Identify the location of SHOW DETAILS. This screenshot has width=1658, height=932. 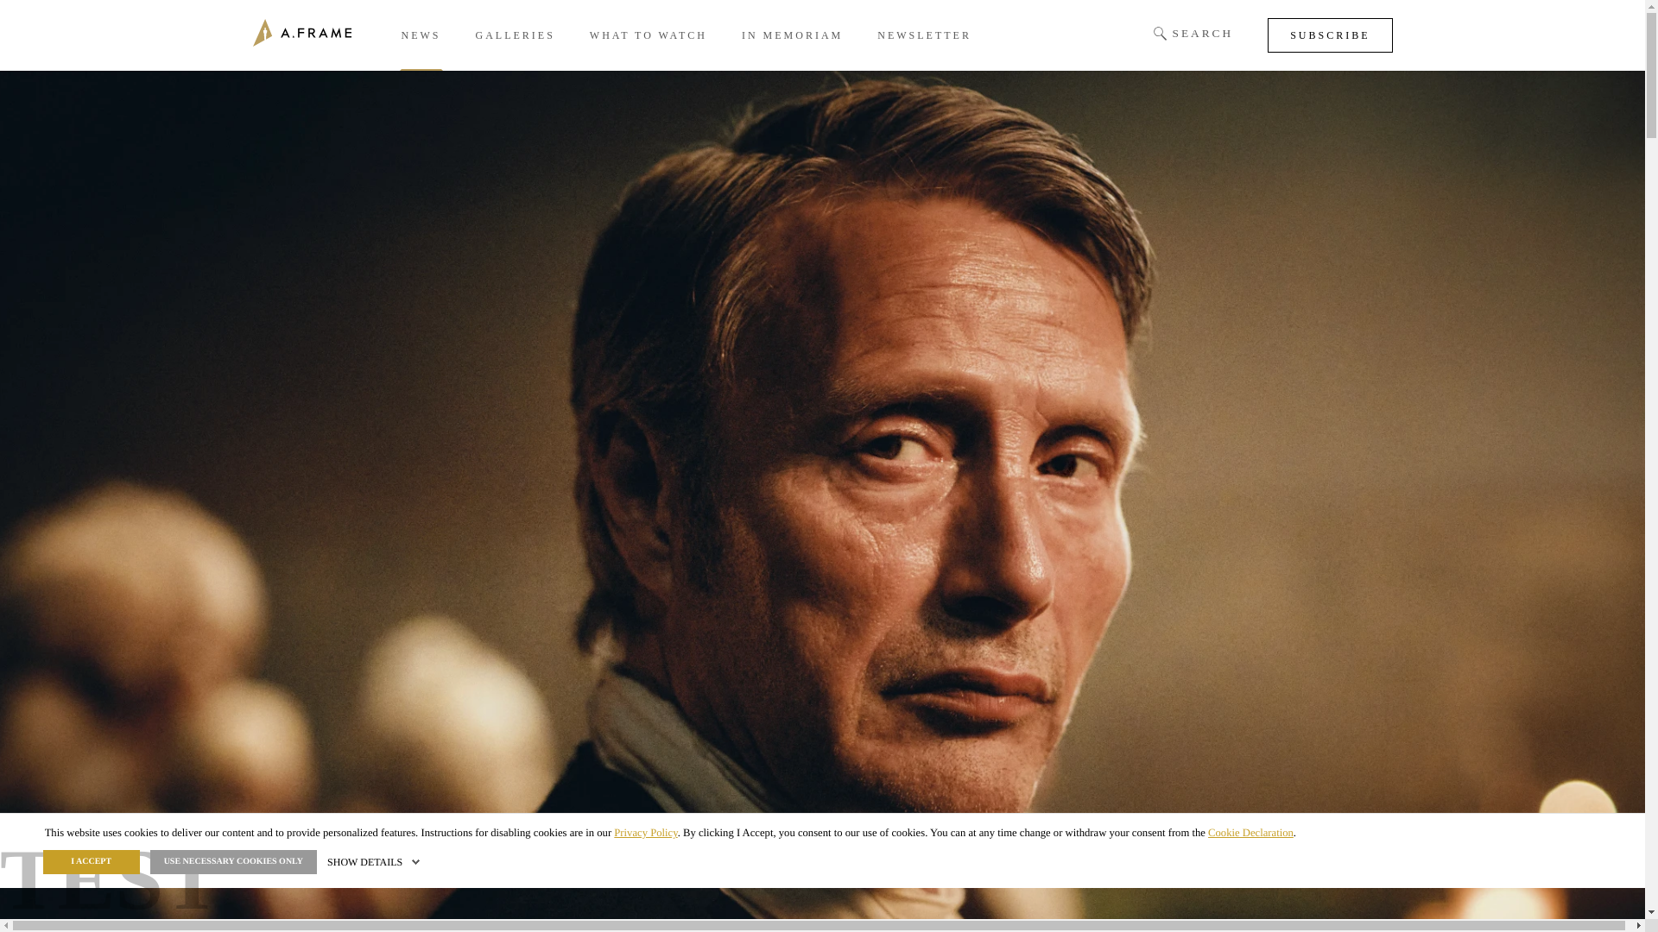
(375, 862).